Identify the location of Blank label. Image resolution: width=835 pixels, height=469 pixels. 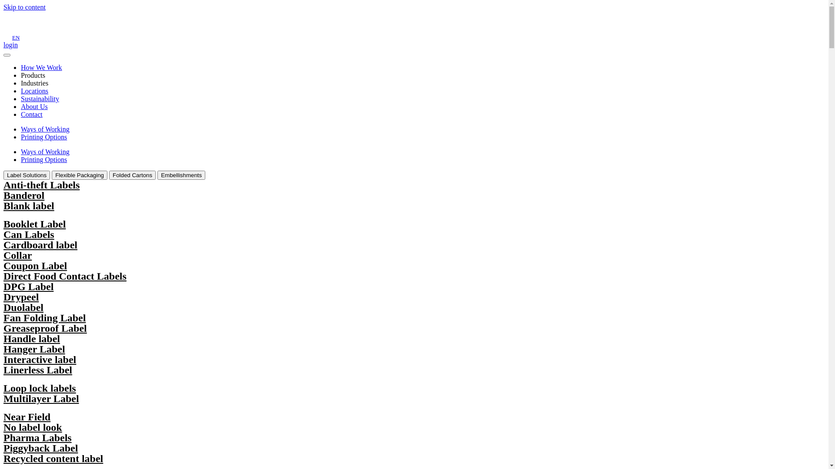
(29, 206).